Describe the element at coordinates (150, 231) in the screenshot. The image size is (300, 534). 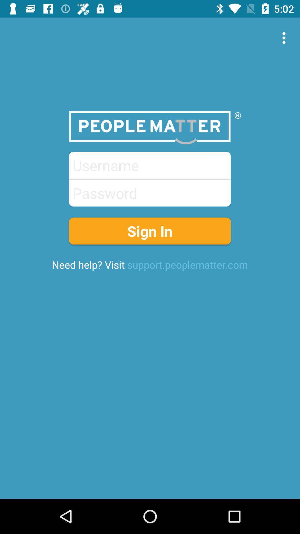
I see `jump until the sign in icon` at that location.